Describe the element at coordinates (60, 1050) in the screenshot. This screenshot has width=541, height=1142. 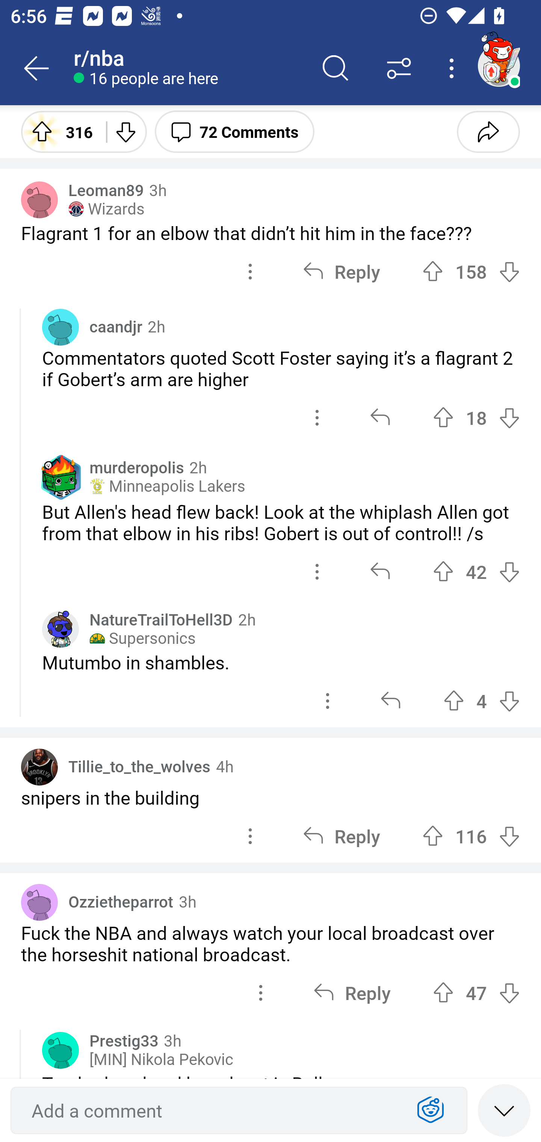
I see `Avatar` at that location.